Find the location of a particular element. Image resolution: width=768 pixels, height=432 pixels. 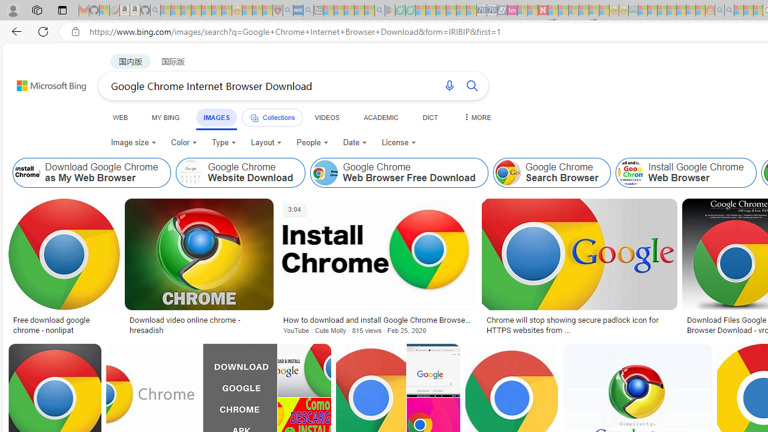

Dropdown Menu is located at coordinates (476, 117).